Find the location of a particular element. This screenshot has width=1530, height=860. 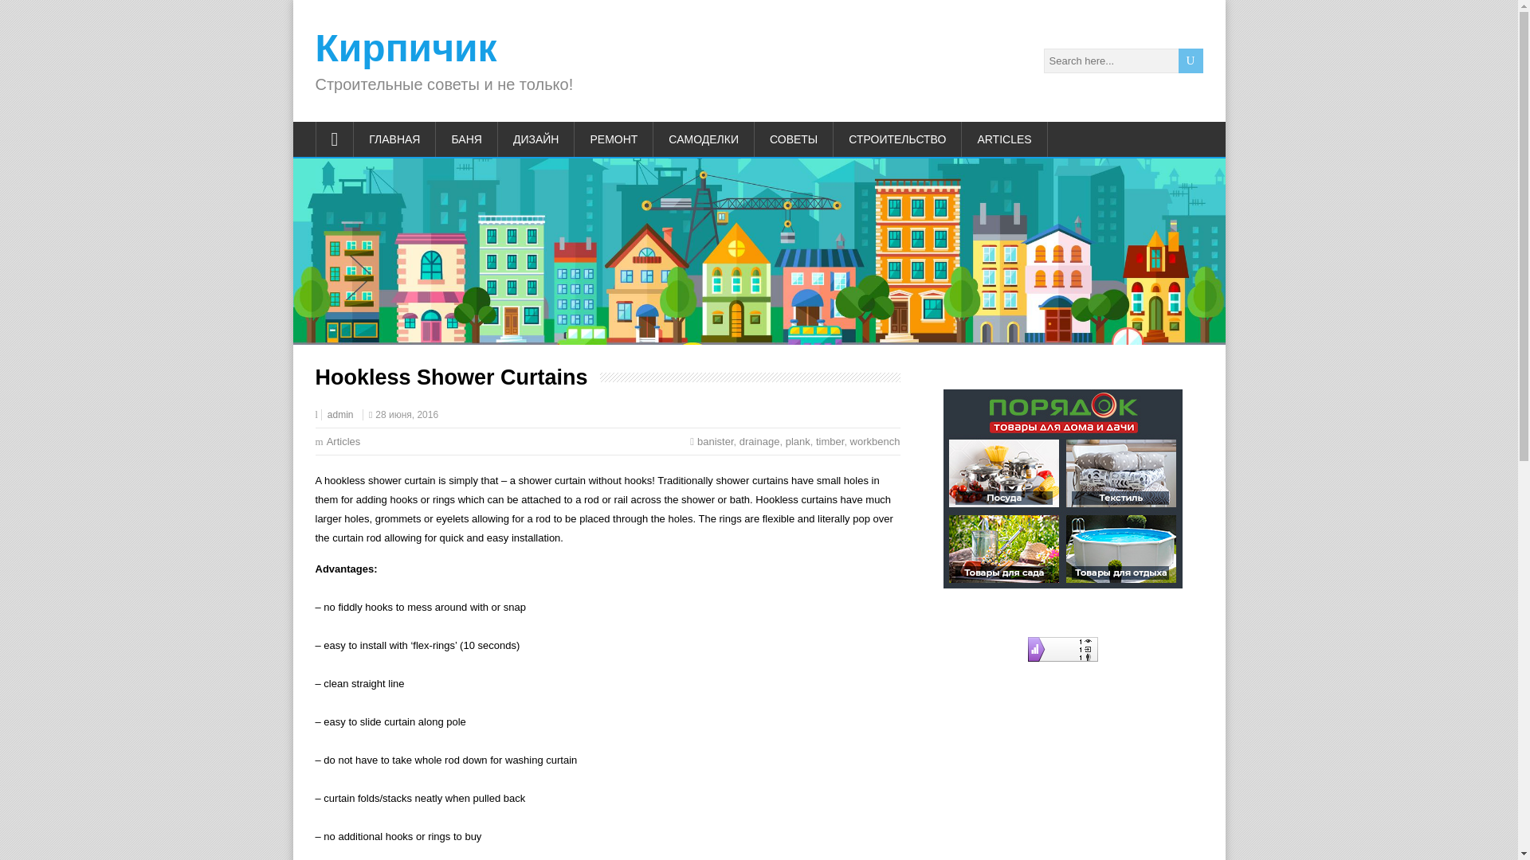

U is located at coordinates (1191, 61).